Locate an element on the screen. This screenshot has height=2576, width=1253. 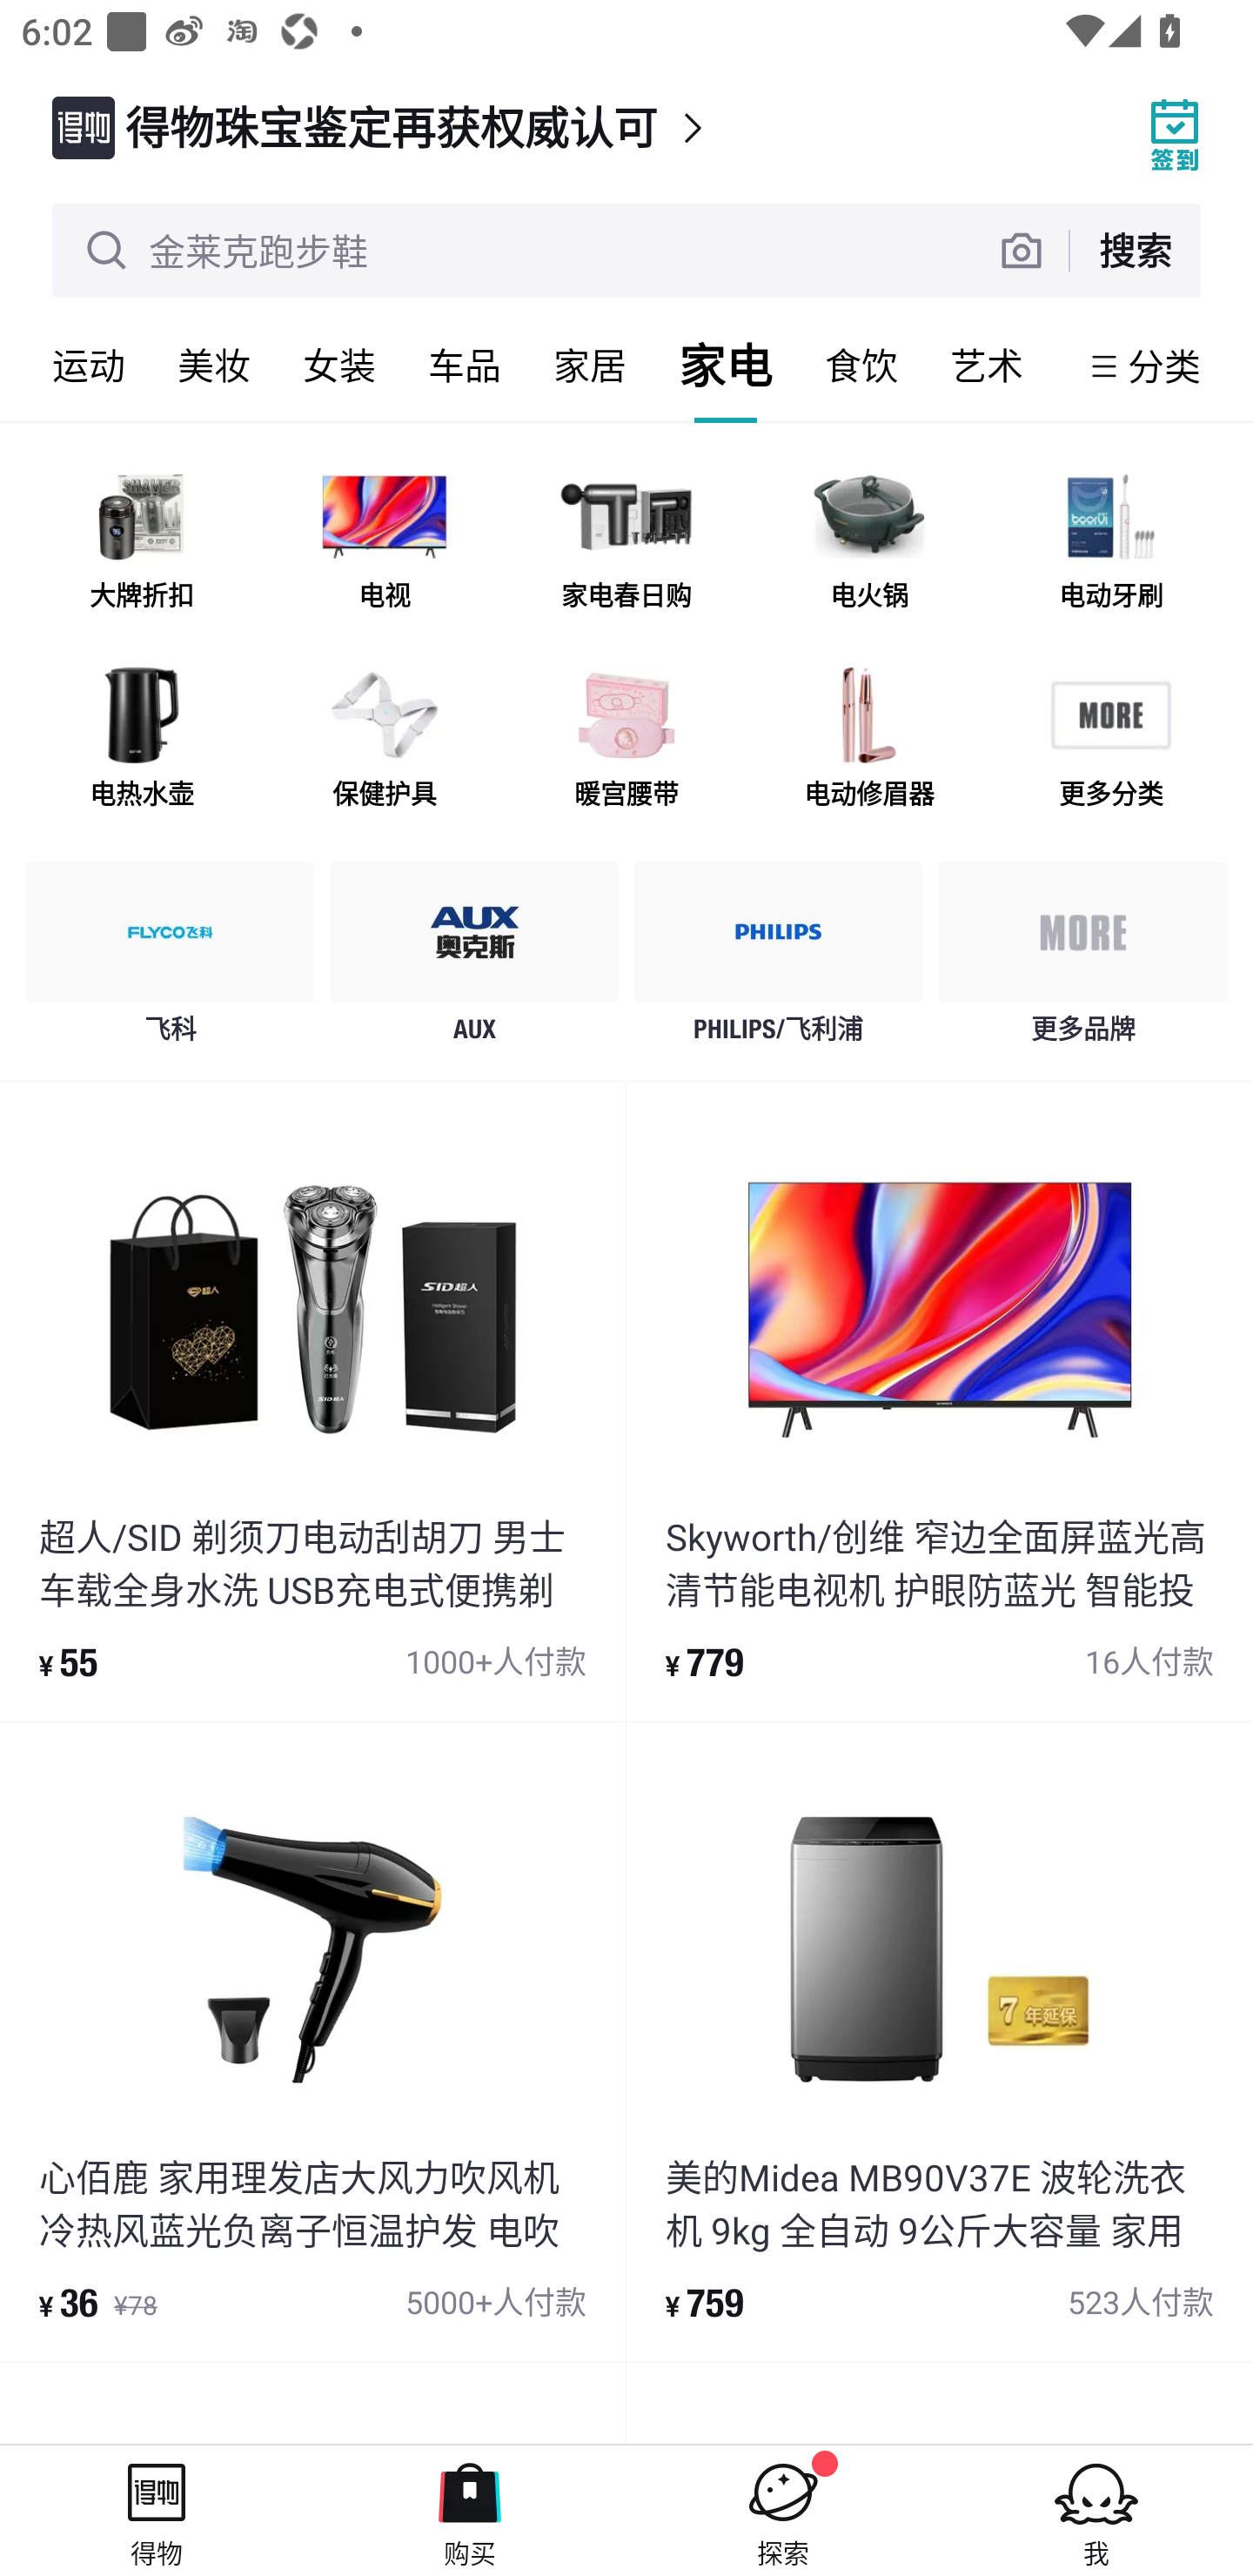
PHILIPS/飞利浦 is located at coordinates (778, 959).